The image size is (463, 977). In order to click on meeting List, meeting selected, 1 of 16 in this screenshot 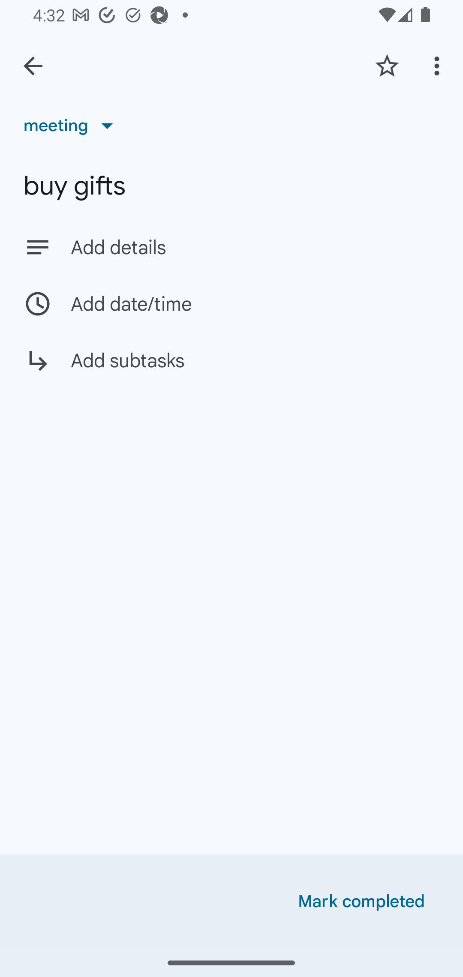, I will do `click(72, 125)`.